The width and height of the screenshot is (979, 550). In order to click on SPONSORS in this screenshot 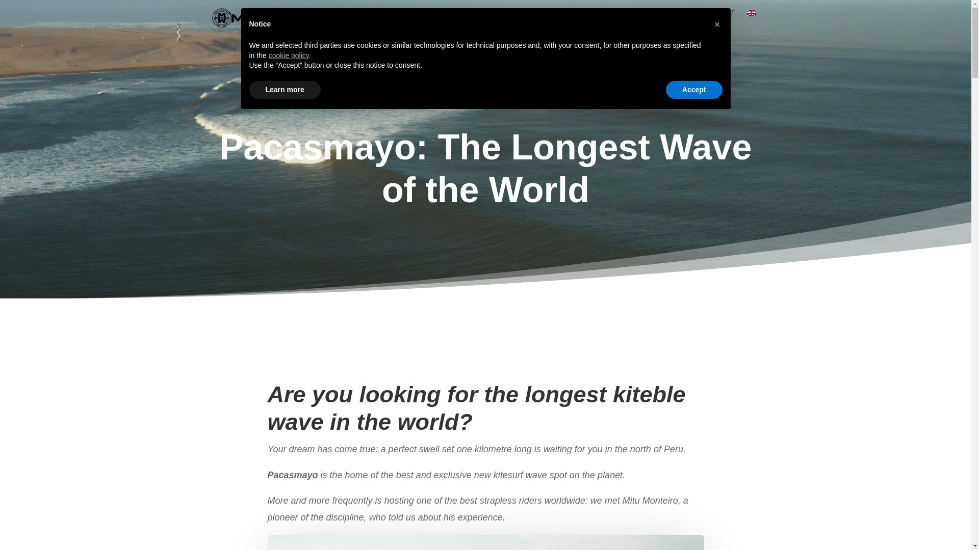, I will do `click(486, 23)`.